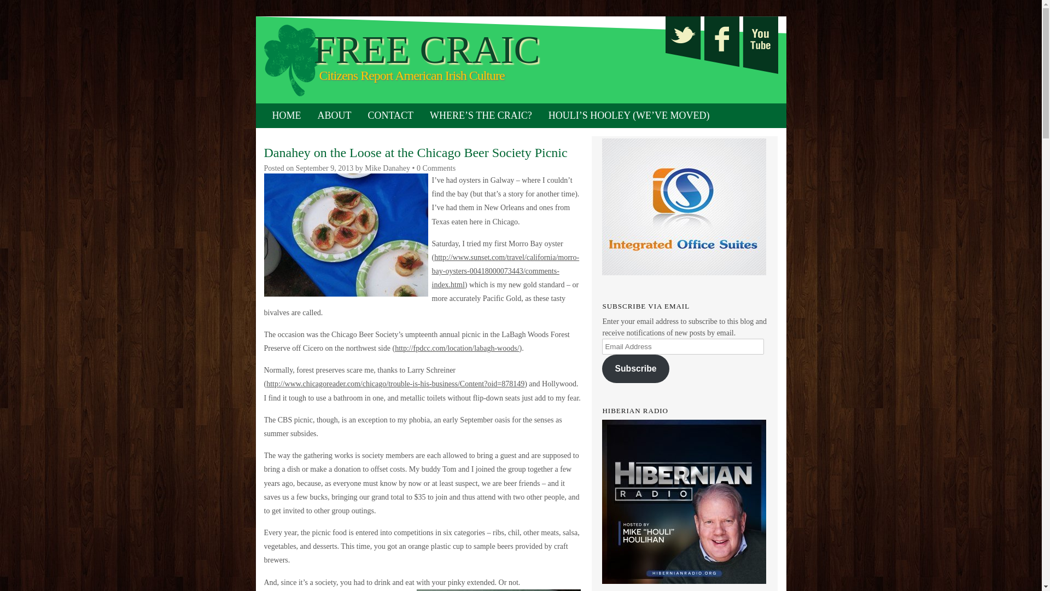  Describe the element at coordinates (285, 115) in the screenshot. I see `HOME` at that location.